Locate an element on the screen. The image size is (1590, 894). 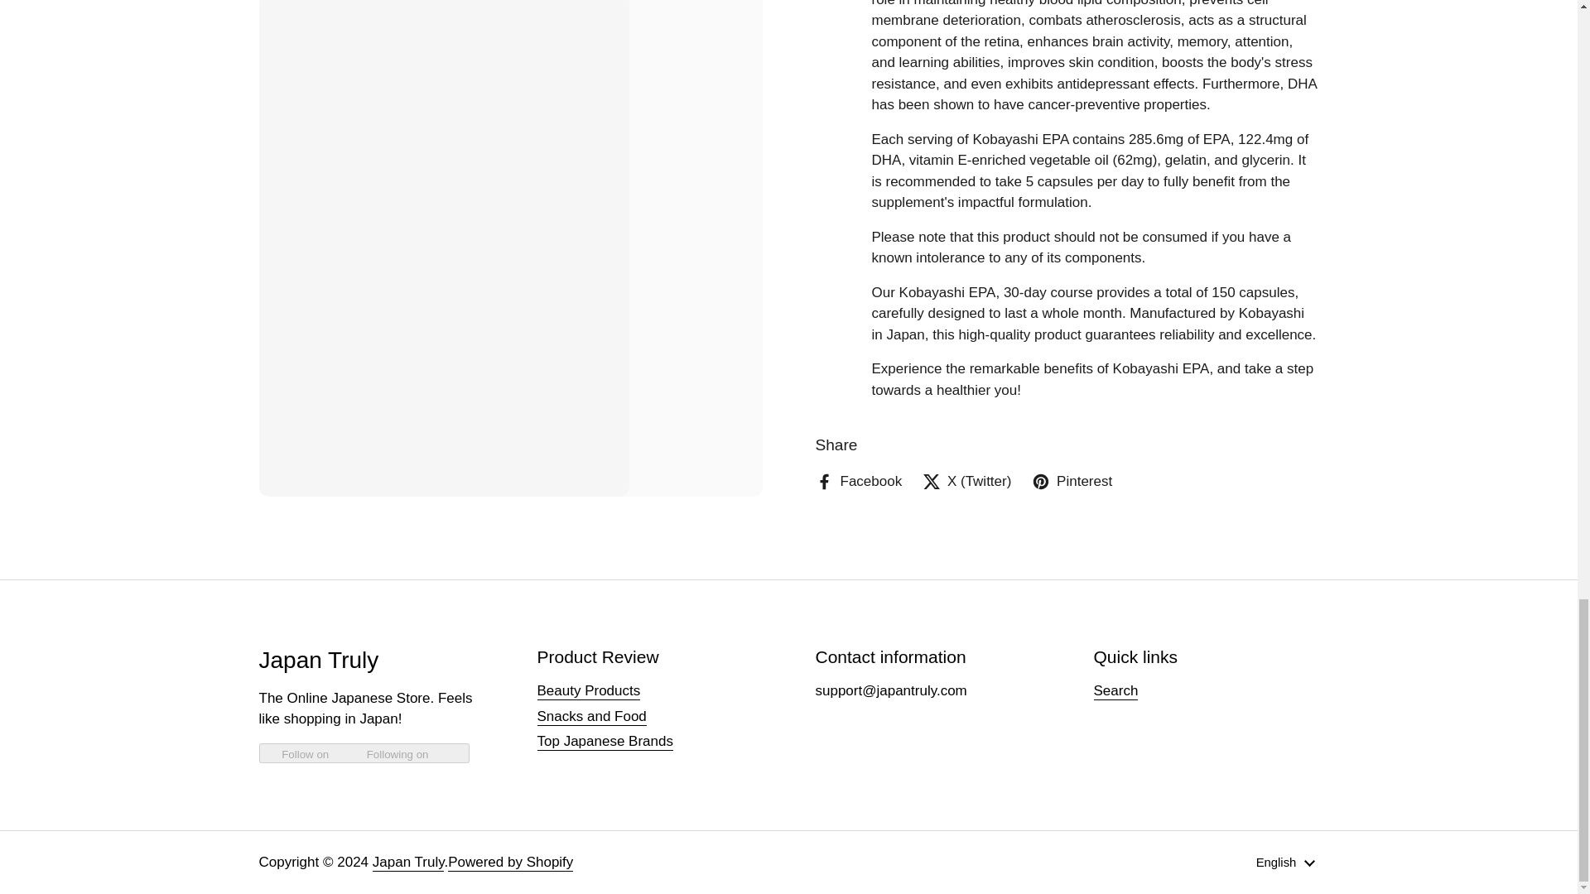
Share on pinterest is located at coordinates (1072, 85).